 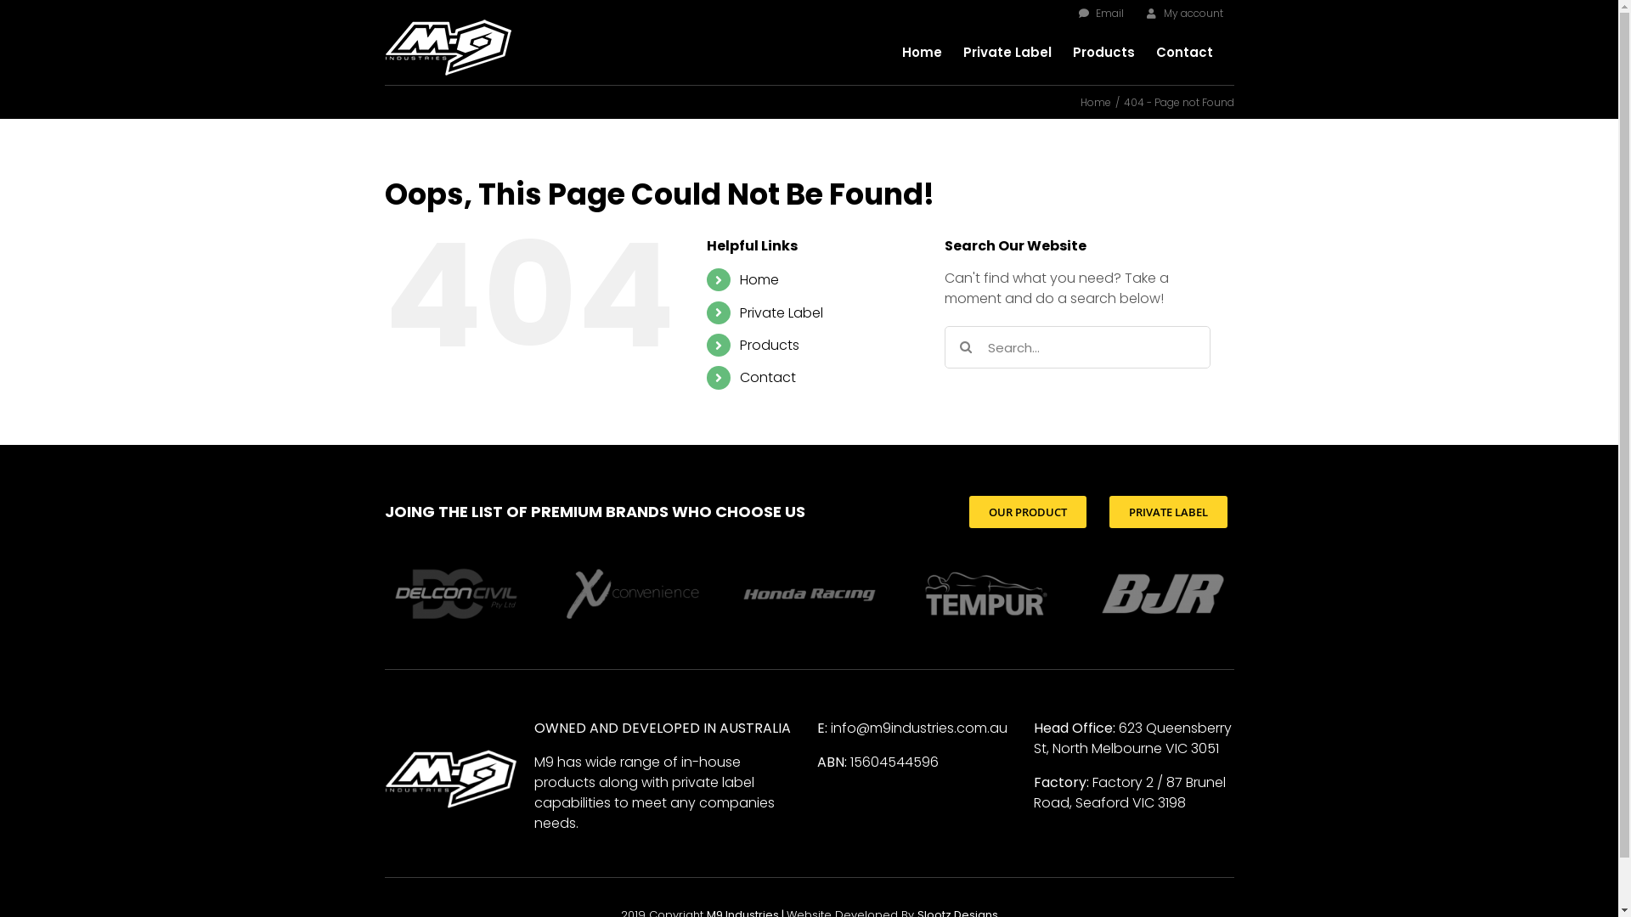 What do you see at coordinates (1103, 52) in the screenshot?
I see `Products` at bounding box center [1103, 52].